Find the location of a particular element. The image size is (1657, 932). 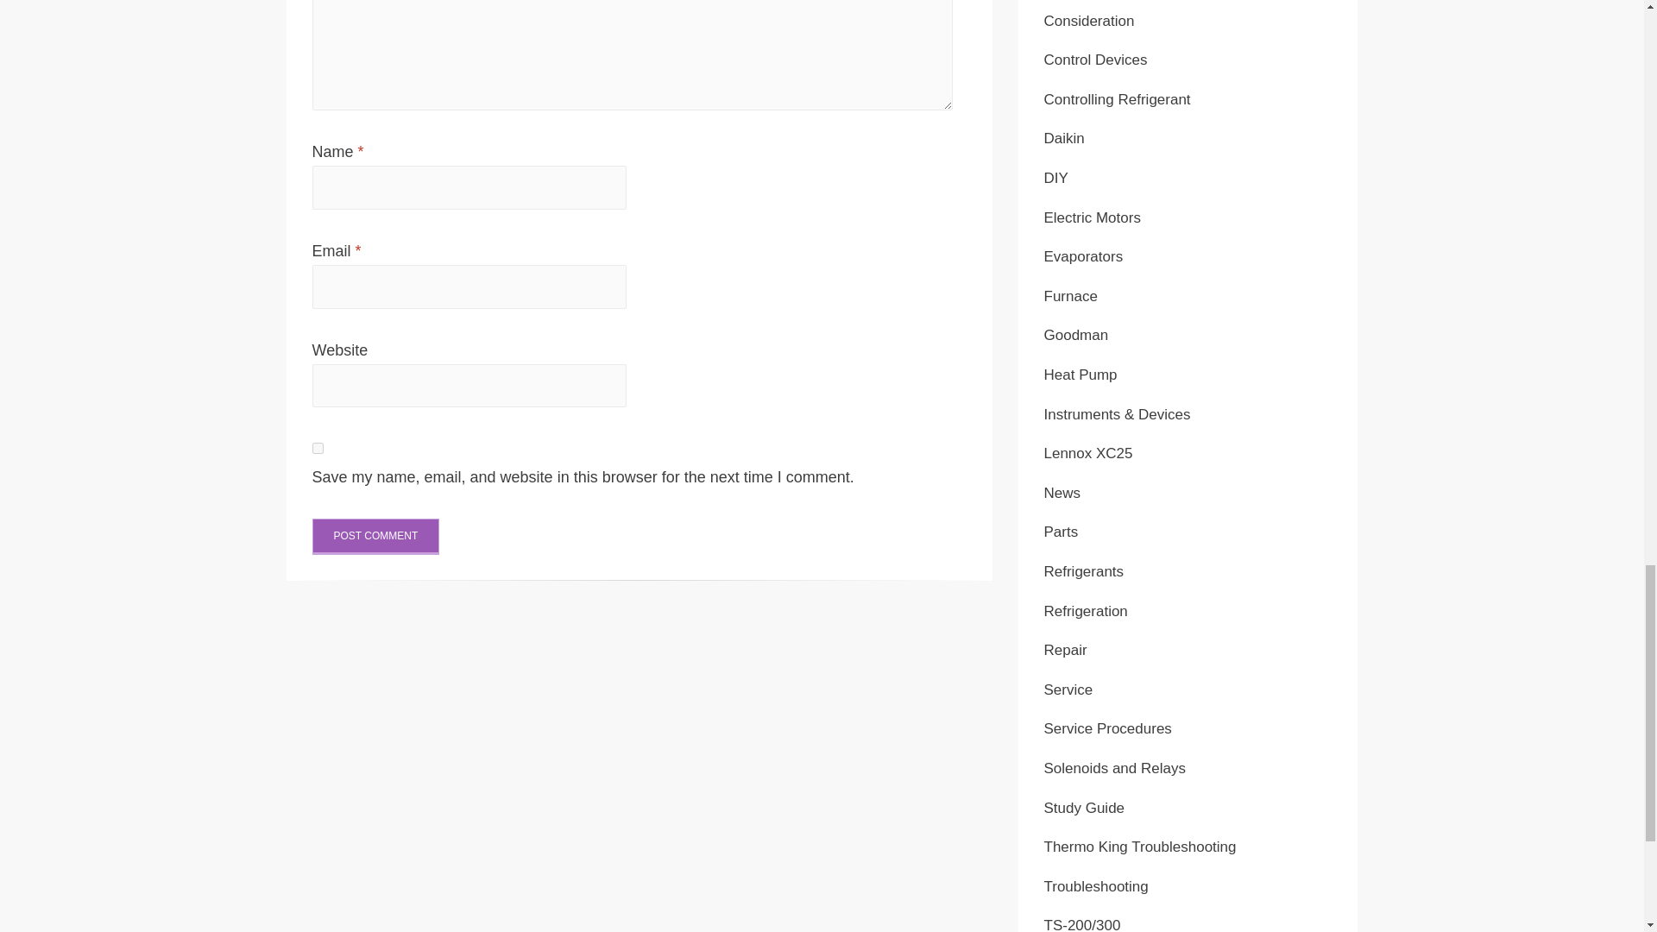

Control Devices is located at coordinates (1096, 60).